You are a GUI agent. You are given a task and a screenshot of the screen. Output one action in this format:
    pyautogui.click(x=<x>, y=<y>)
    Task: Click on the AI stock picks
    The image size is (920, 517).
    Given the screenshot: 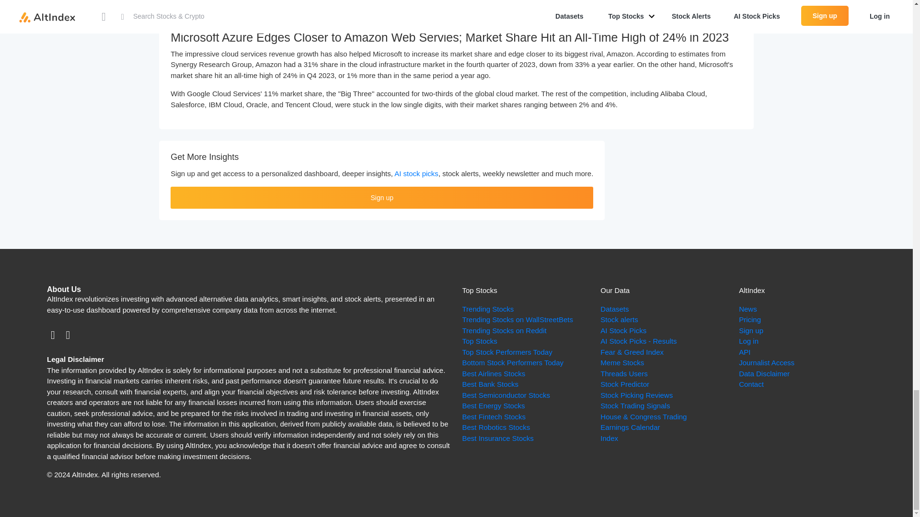 What is the action you would take?
    pyautogui.click(x=416, y=173)
    